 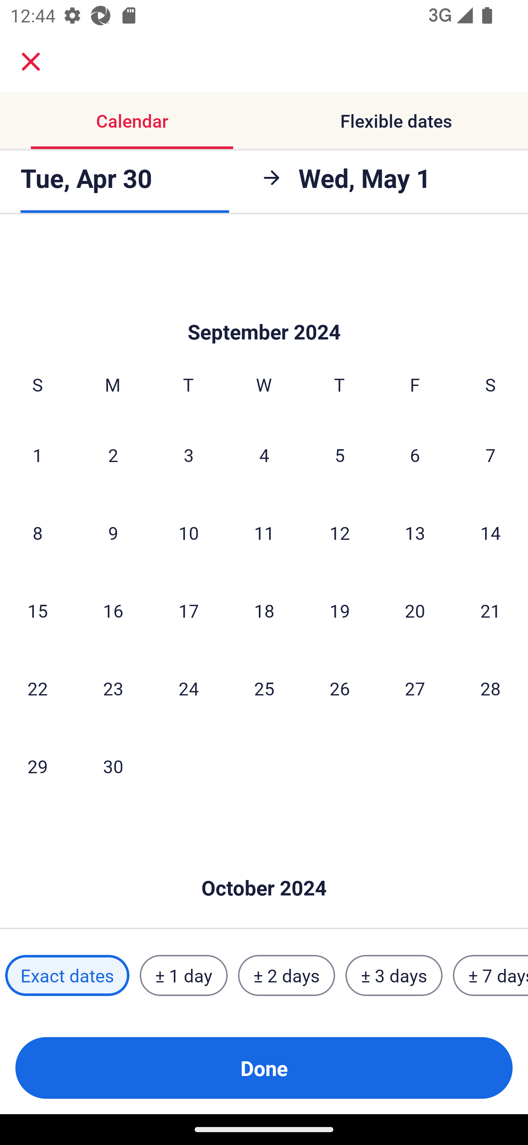 I want to click on 2 Monday, September 2, 2024, so click(x=113, y=454).